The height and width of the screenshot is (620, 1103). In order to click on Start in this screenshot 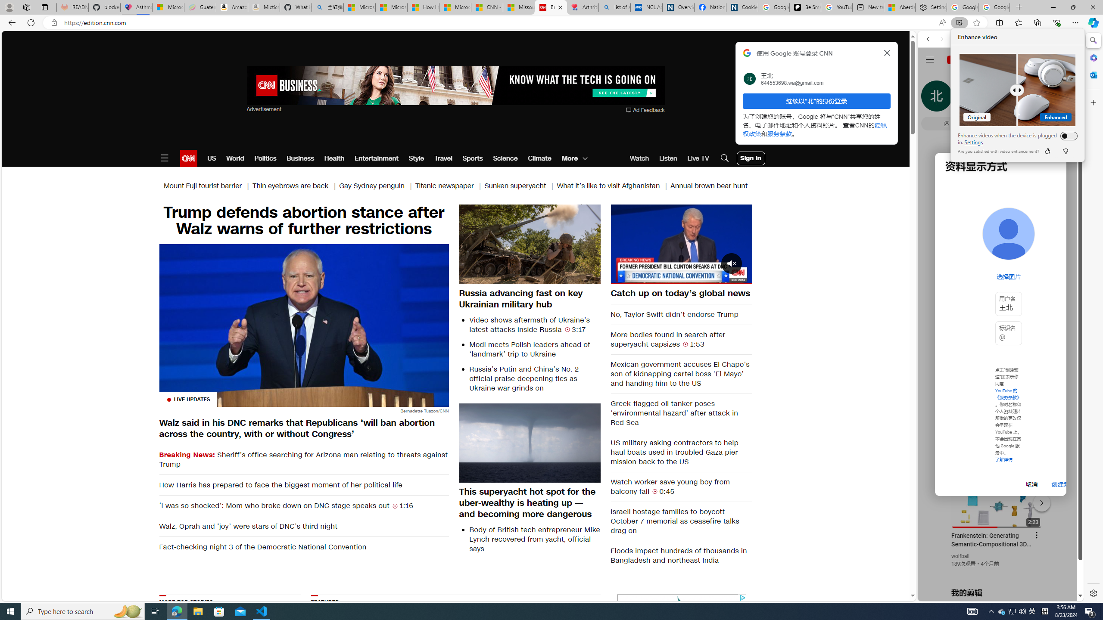, I will do `click(10, 611)`.